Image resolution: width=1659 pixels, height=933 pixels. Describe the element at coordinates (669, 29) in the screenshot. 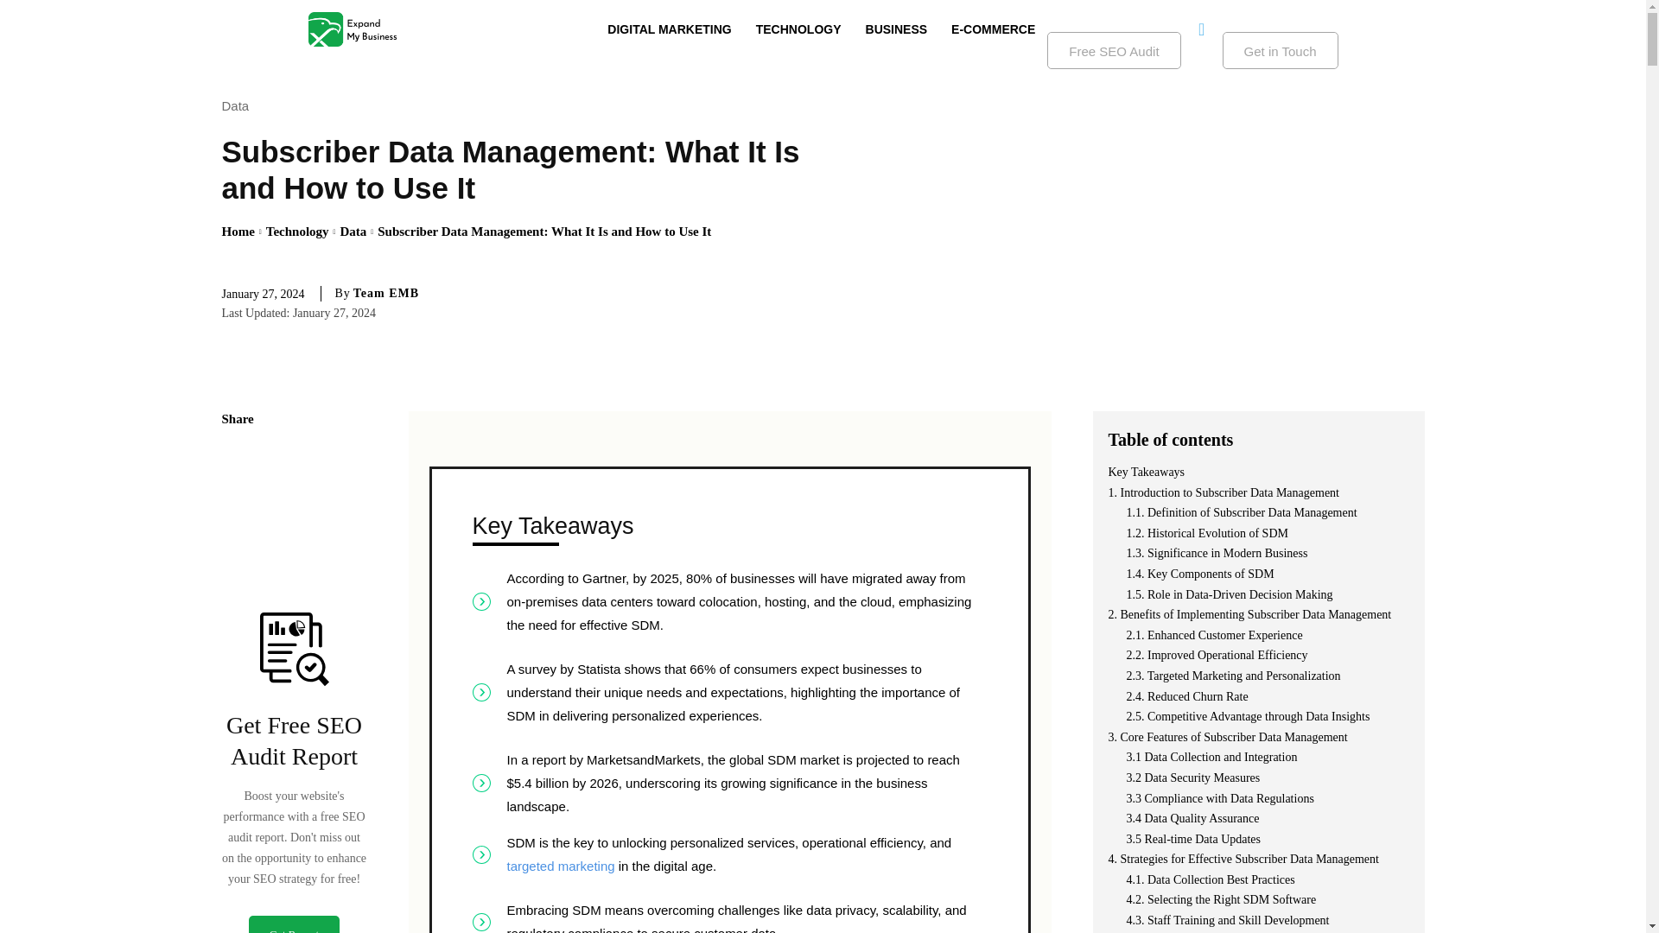

I see `DIGITAL MARKETING` at that location.